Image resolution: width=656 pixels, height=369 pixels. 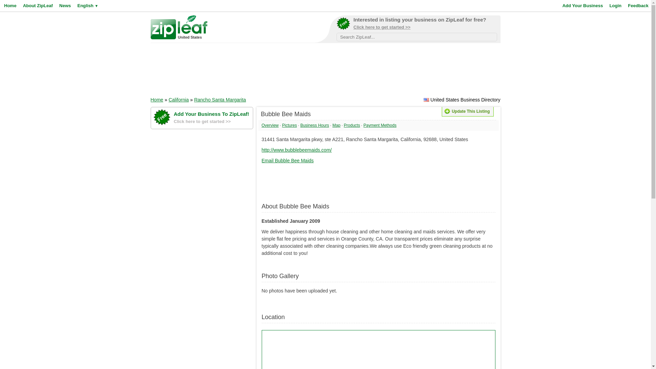 I want to click on Overview, so click(x=270, y=125).